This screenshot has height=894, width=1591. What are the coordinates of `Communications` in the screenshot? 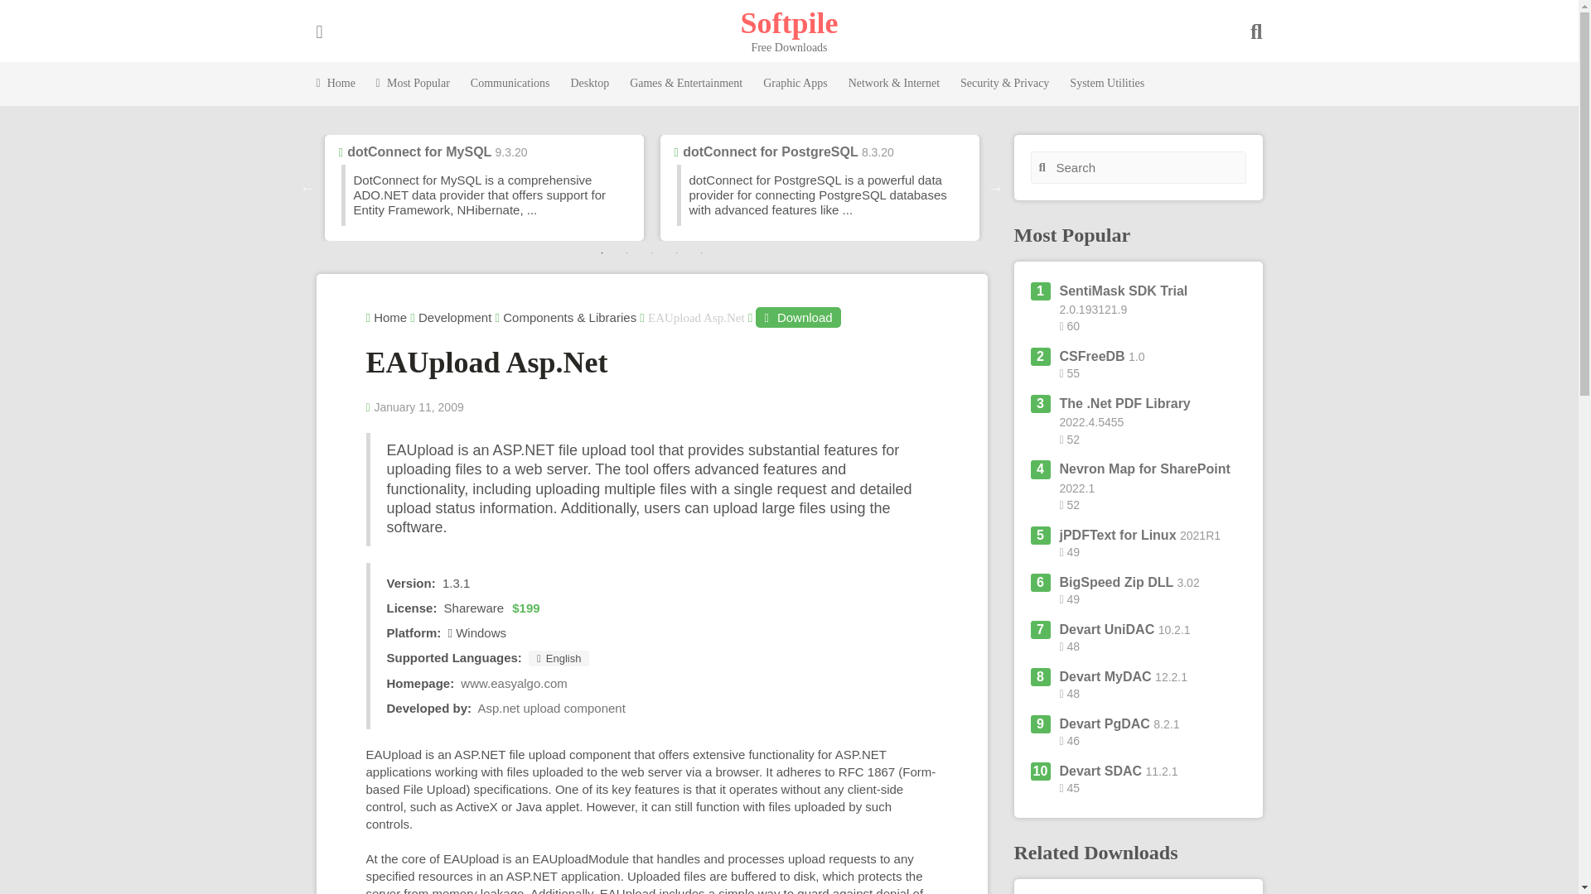 It's located at (510, 84).